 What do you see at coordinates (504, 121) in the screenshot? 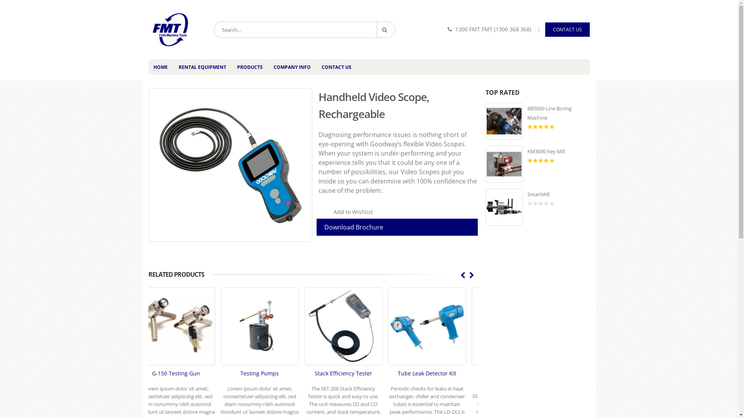
I see `BB5000 Line Boring Machine` at bounding box center [504, 121].